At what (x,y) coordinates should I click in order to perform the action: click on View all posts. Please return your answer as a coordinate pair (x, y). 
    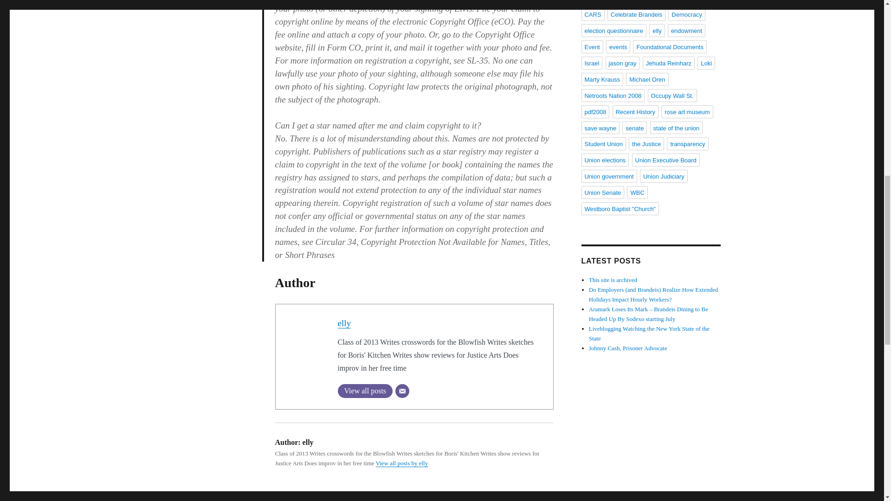
    Looking at the image, I should click on (365, 391).